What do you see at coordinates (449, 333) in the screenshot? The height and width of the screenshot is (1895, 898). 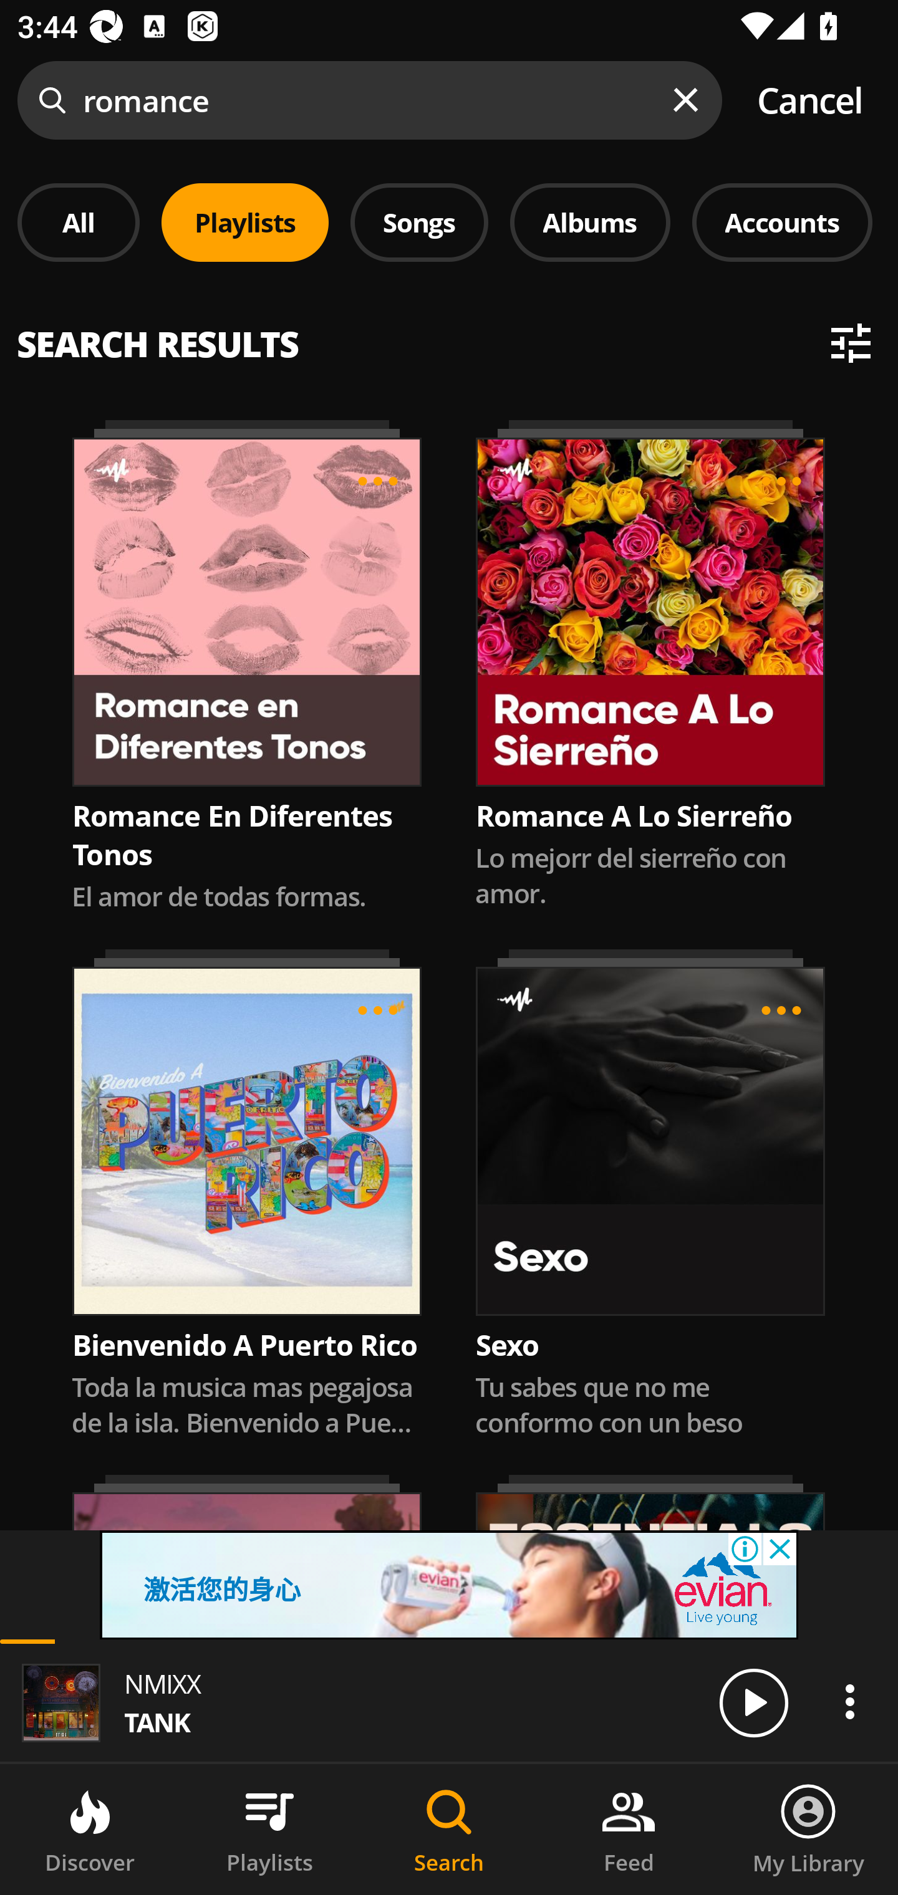 I see `All Country Afrosounds Pop Caribbean` at bounding box center [449, 333].